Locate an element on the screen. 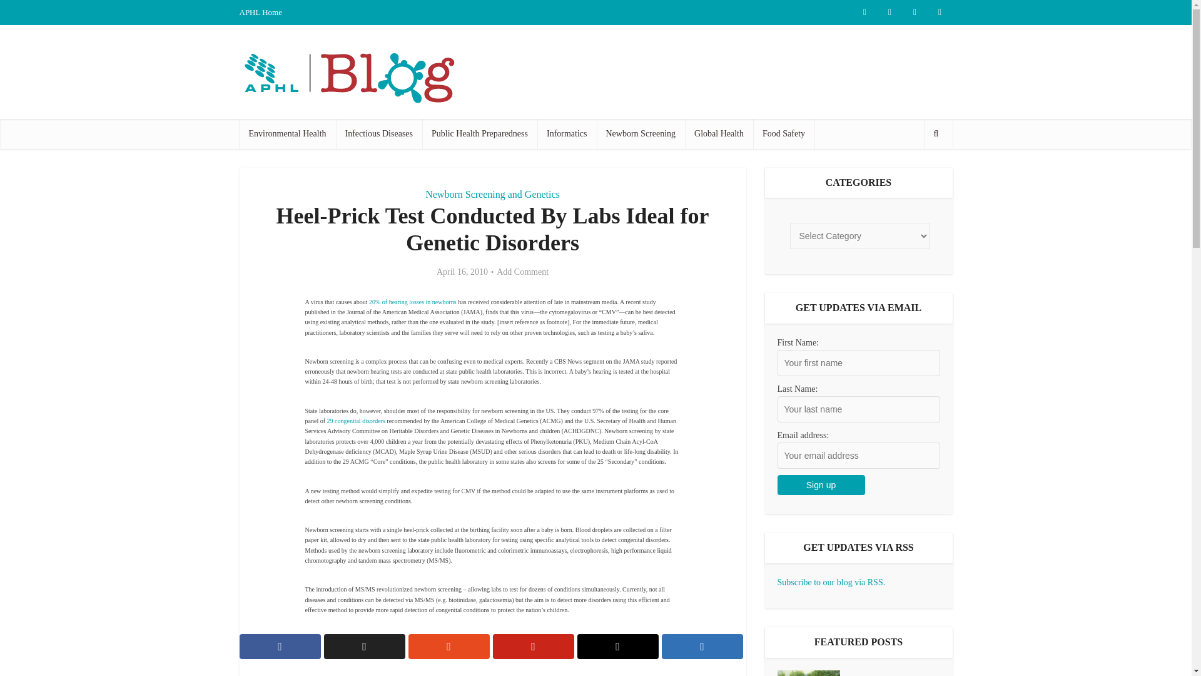 The height and width of the screenshot is (676, 1201). Sign up is located at coordinates (821, 484).